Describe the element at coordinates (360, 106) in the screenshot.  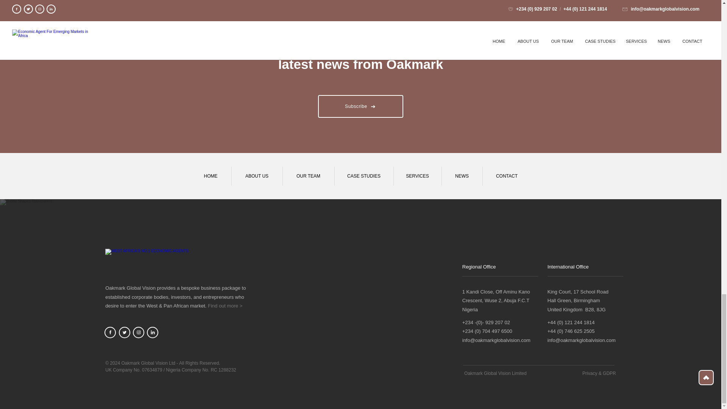
I see `Subscribe` at that location.